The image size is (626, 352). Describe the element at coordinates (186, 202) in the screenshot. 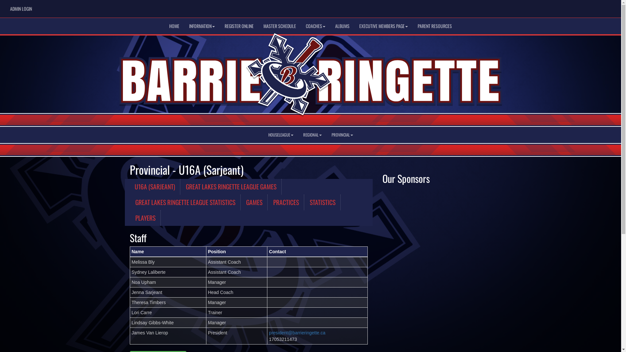

I see `GREAT LAKES RINGETTE LEAGUE STATISTICS` at that location.